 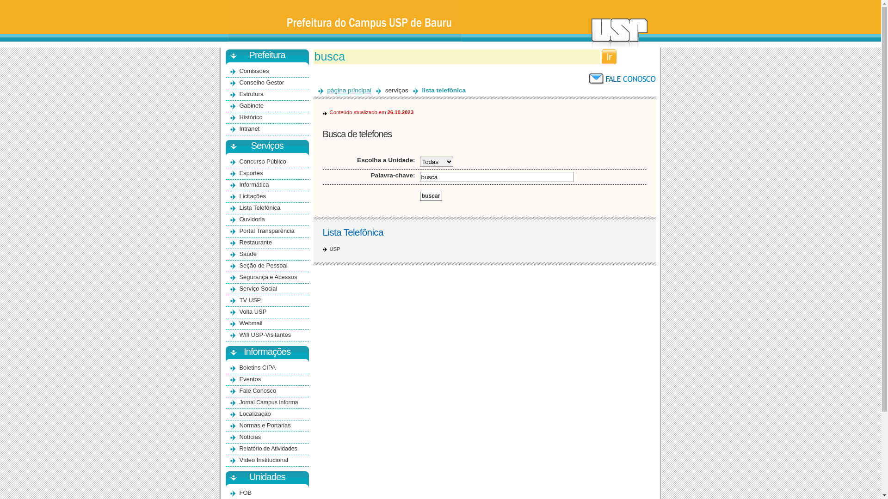 What do you see at coordinates (265, 425) in the screenshot?
I see `Normas e Portarias` at bounding box center [265, 425].